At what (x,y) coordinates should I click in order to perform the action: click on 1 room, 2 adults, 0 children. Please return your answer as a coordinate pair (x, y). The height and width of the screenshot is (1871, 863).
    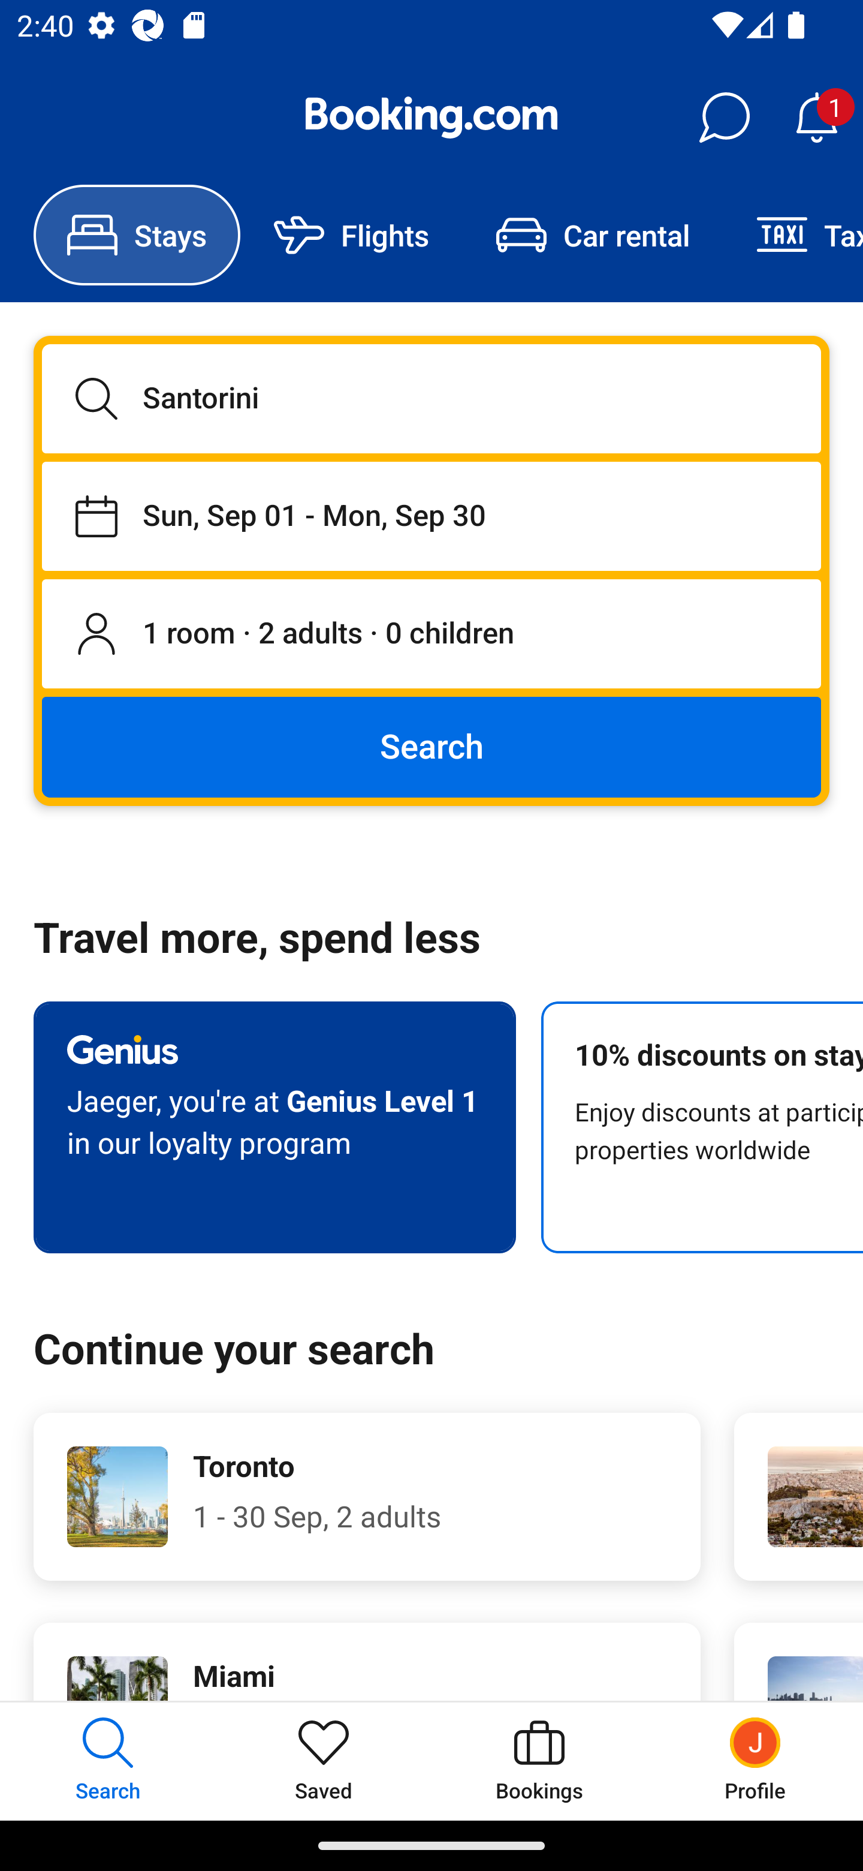
    Looking at the image, I should click on (431, 634).